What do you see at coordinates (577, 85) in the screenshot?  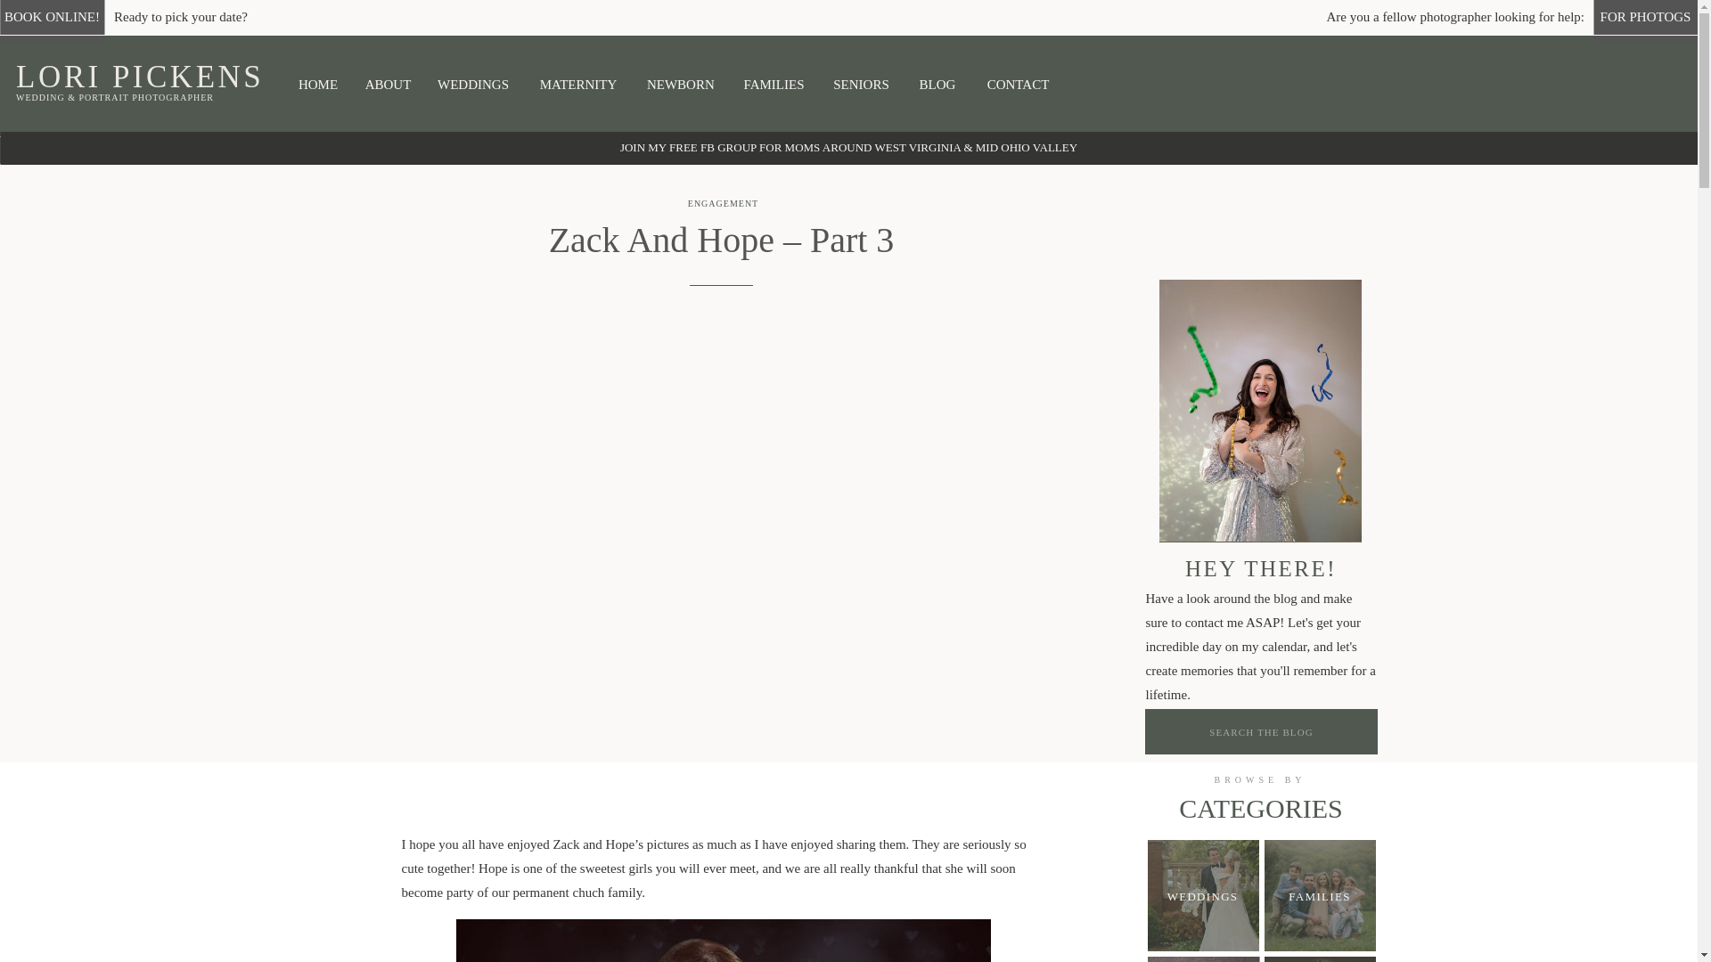 I see `MATERNITY` at bounding box center [577, 85].